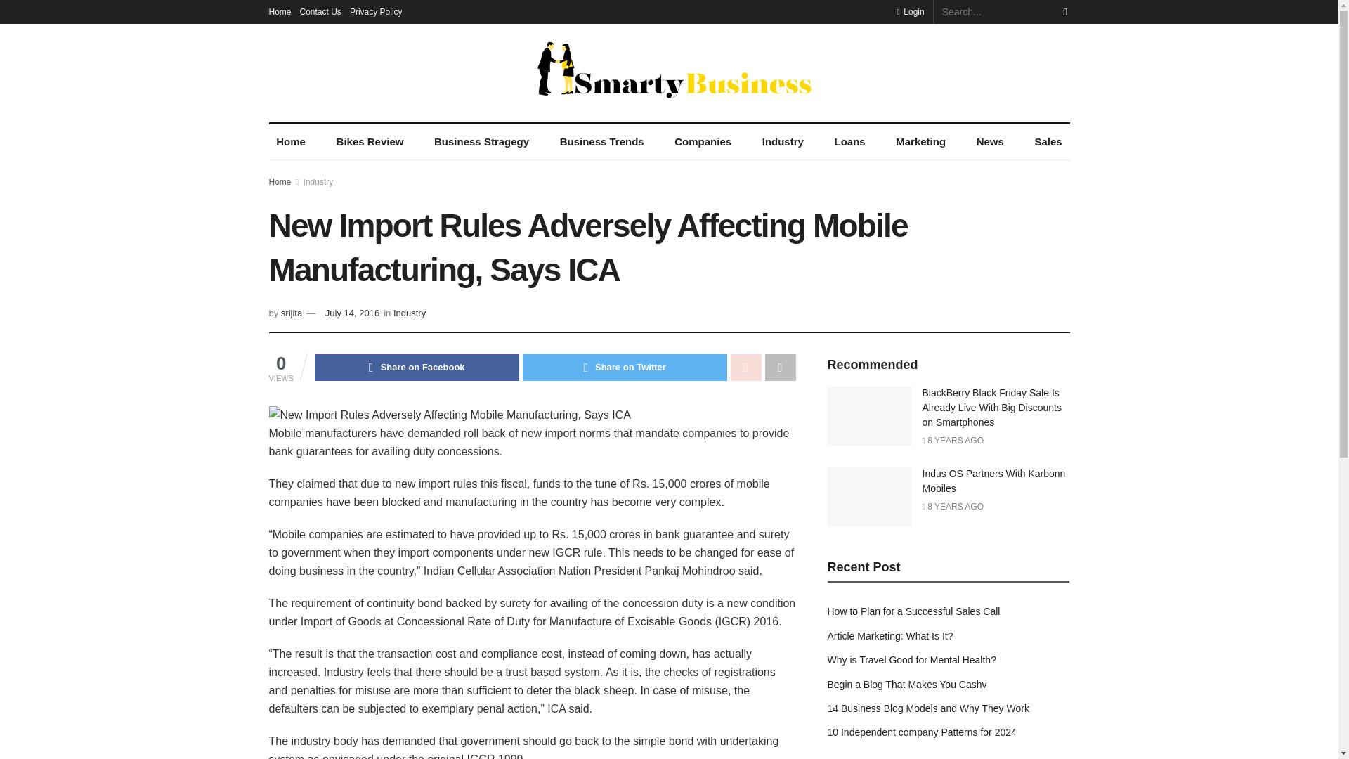 The image size is (1349, 759). I want to click on Sales, so click(1048, 142).